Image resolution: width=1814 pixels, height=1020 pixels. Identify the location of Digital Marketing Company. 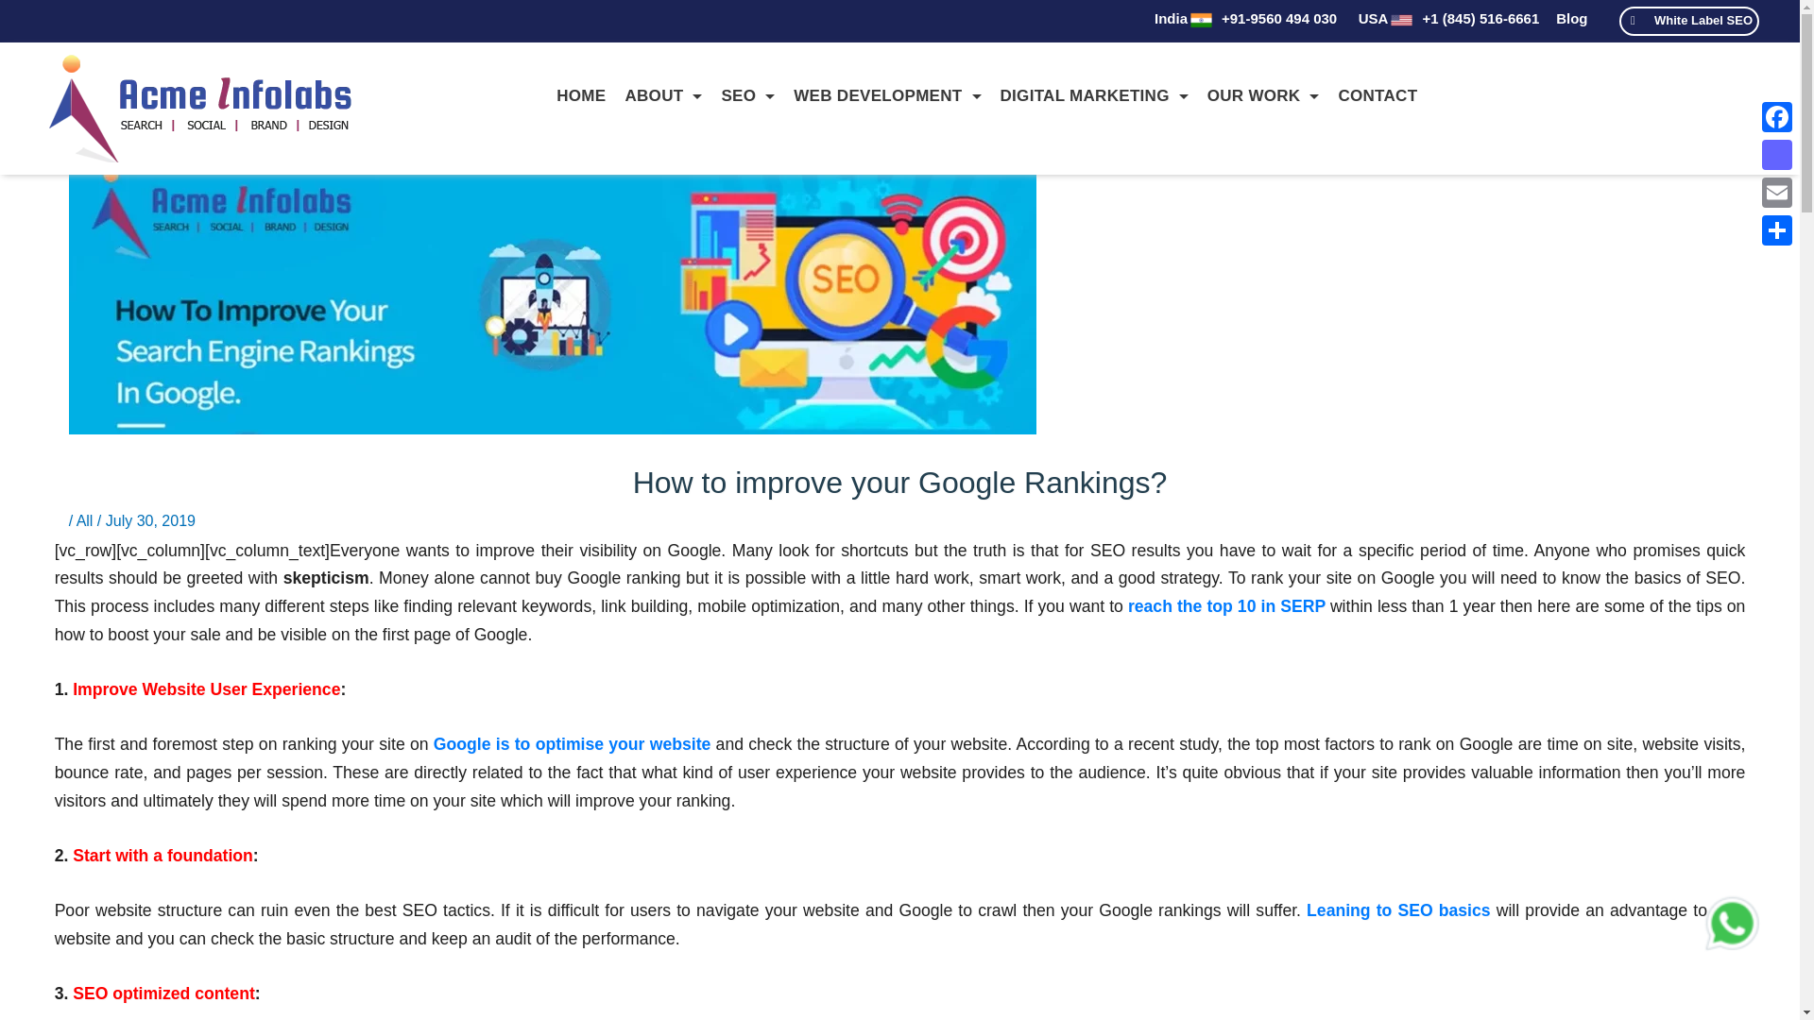
(200, 107).